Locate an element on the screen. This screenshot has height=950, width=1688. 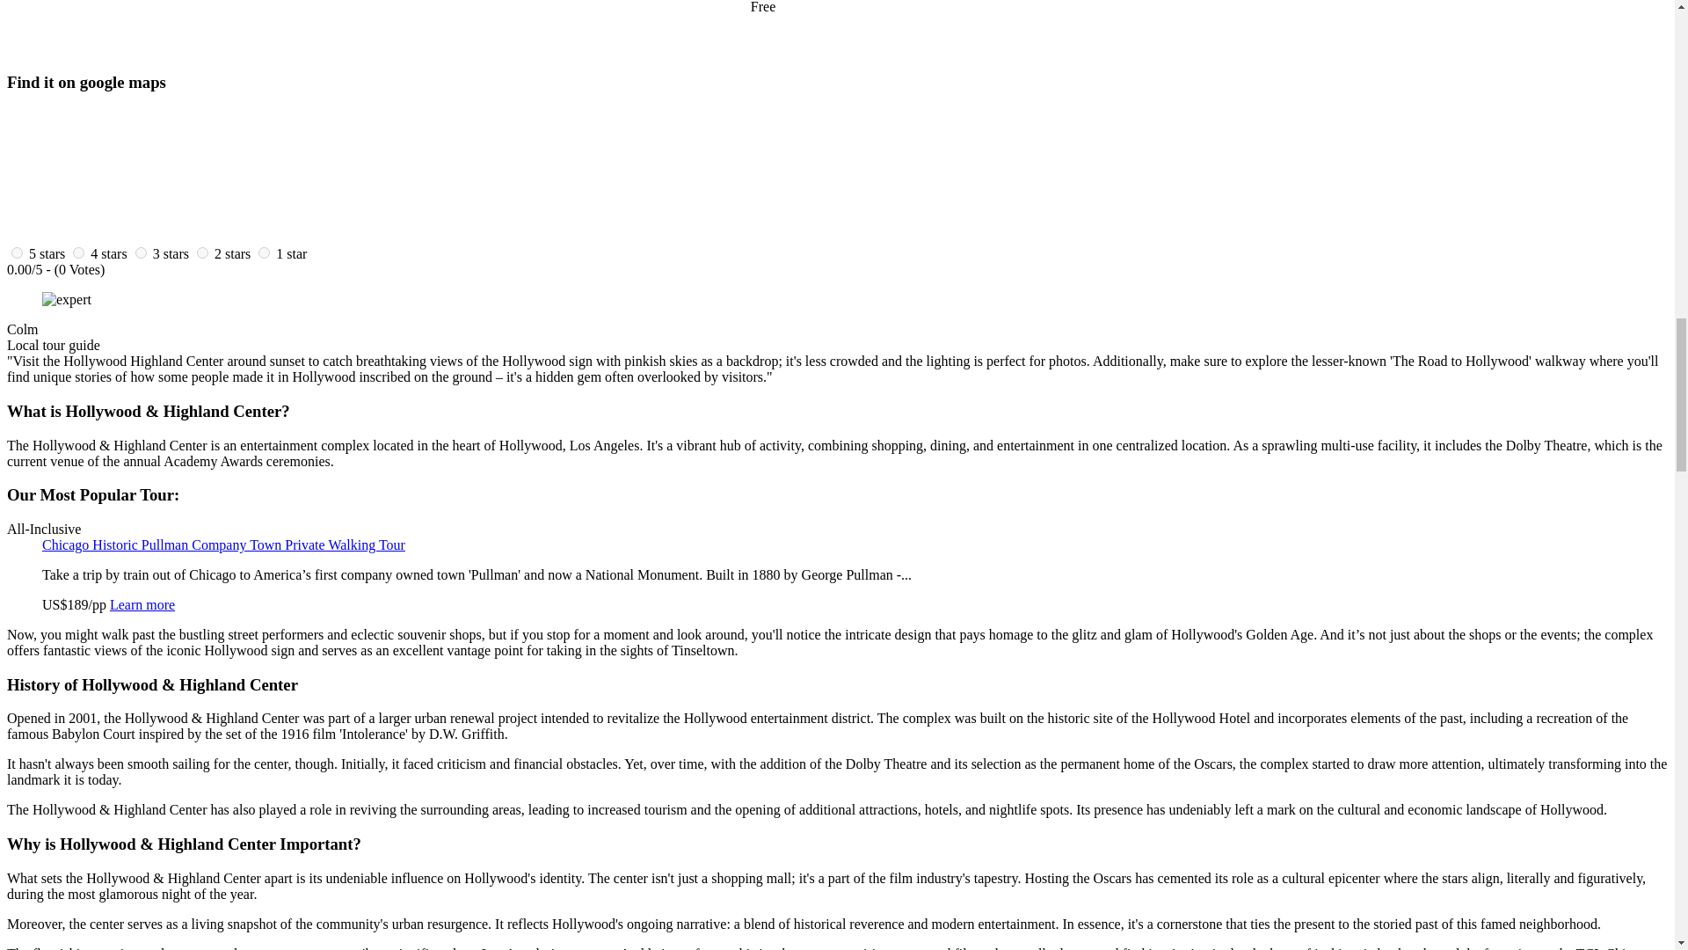
2 is located at coordinates (202, 252).